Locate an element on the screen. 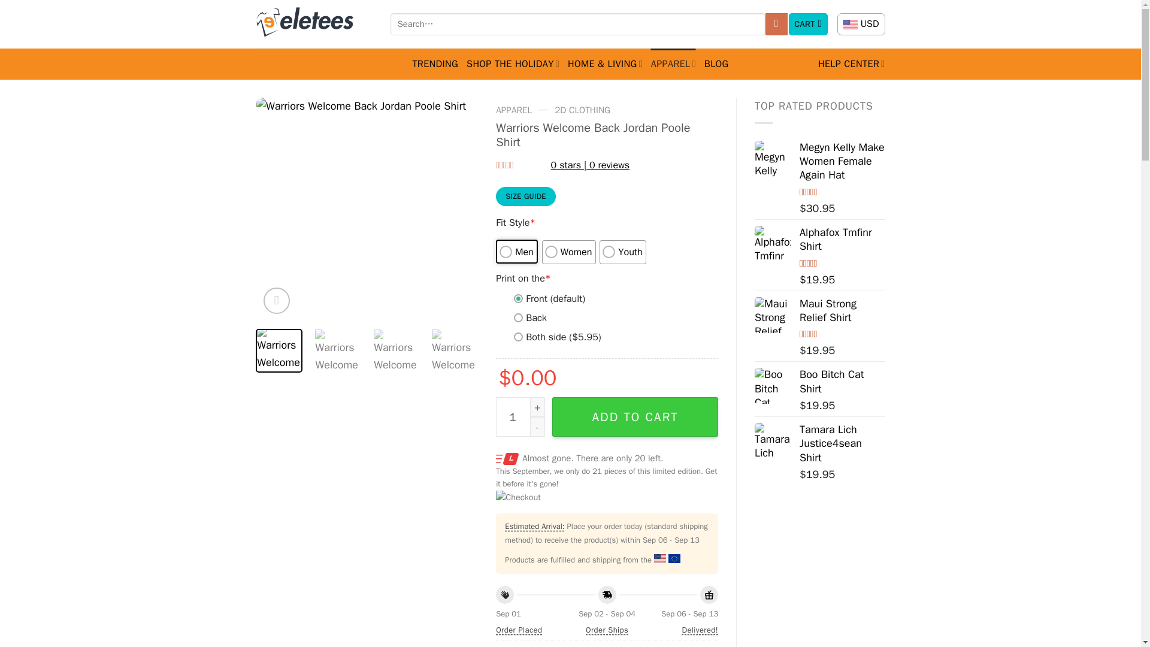 The width and height of the screenshot is (1150, 647). APPAREL is located at coordinates (673, 64).